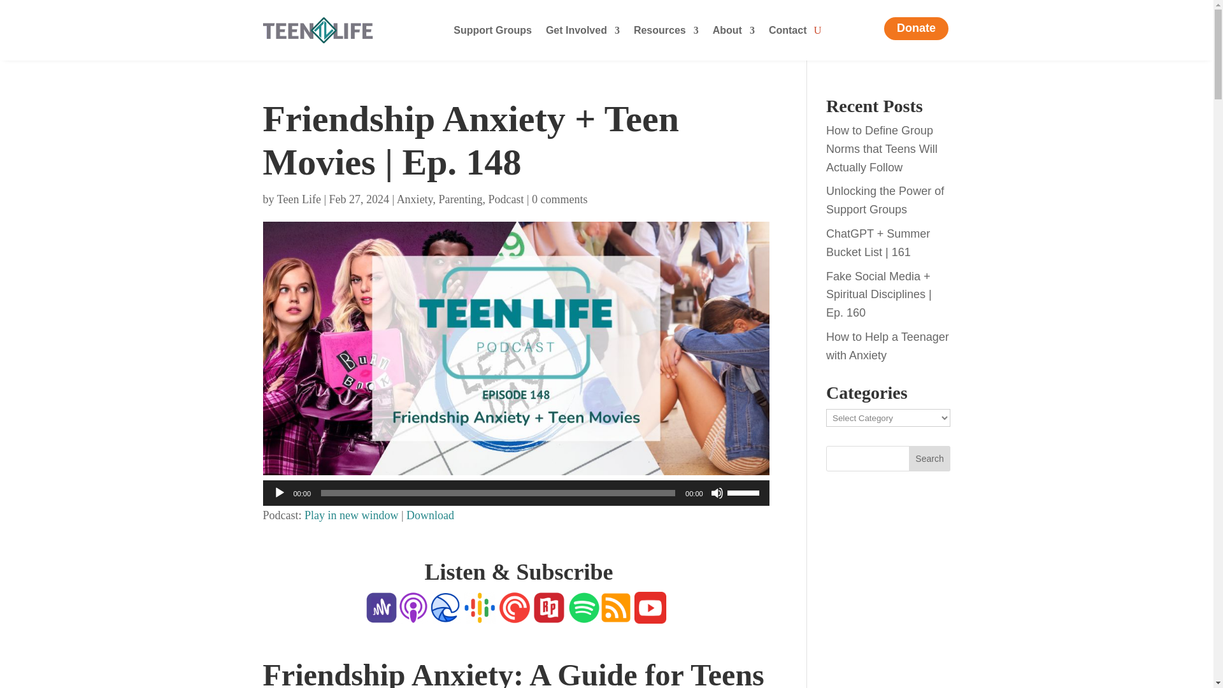 The height and width of the screenshot is (688, 1223). What do you see at coordinates (279, 493) in the screenshot?
I see `Play` at bounding box center [279, 493].